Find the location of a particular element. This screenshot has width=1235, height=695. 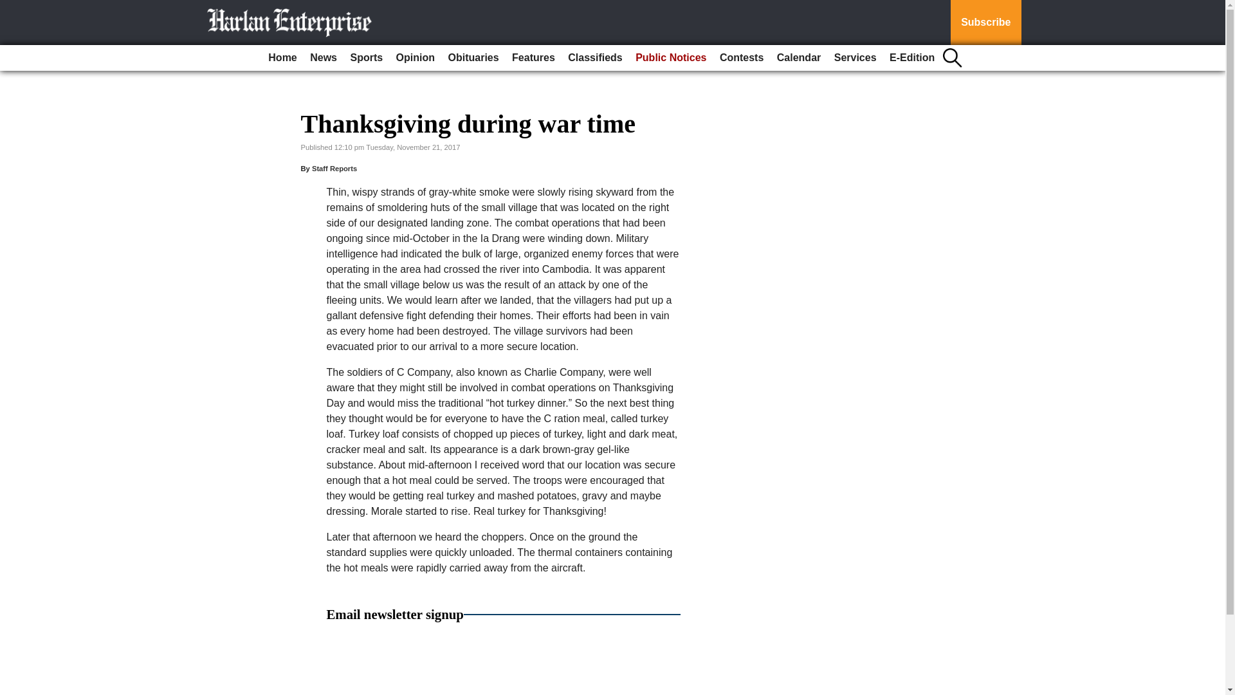

Features is located at coordinates (533, 58).